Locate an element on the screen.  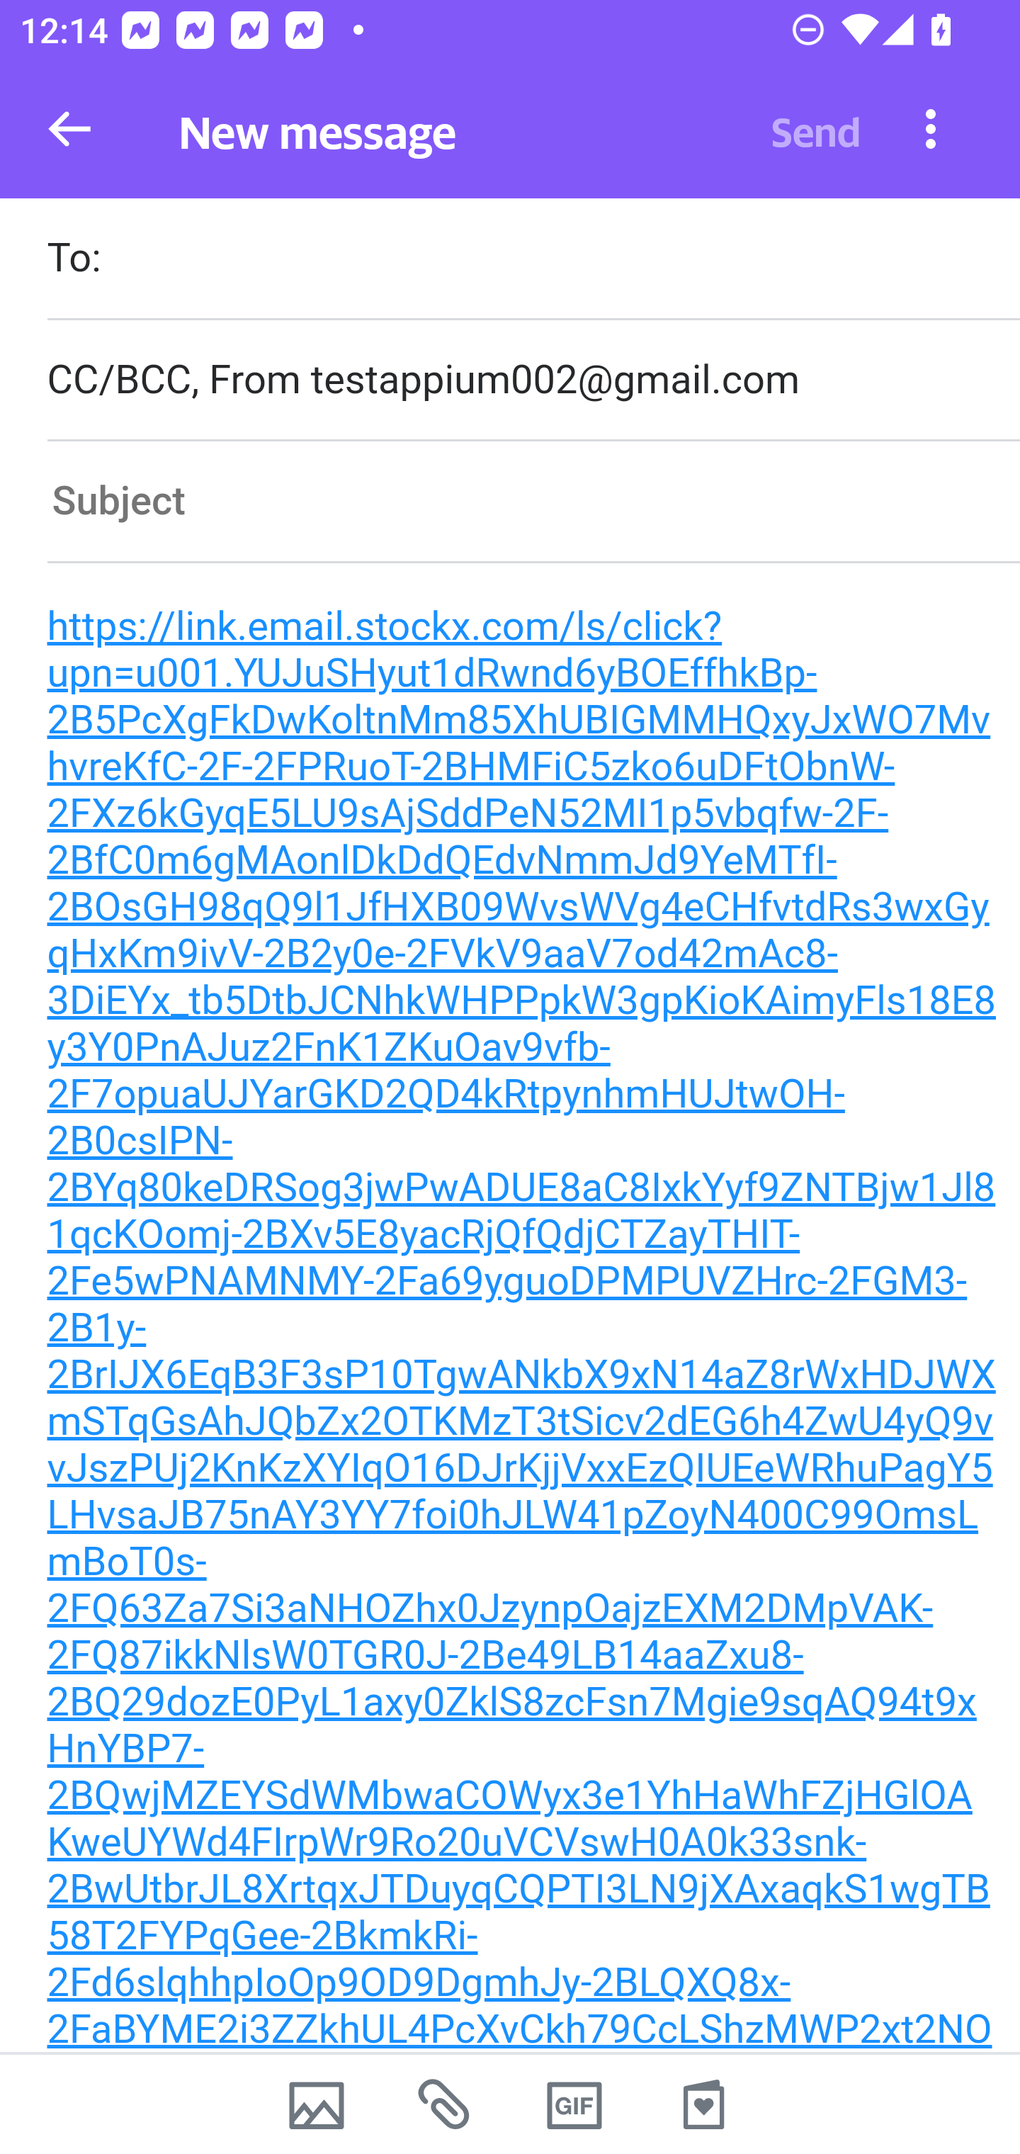
Back is located at coordinates (69, 129).